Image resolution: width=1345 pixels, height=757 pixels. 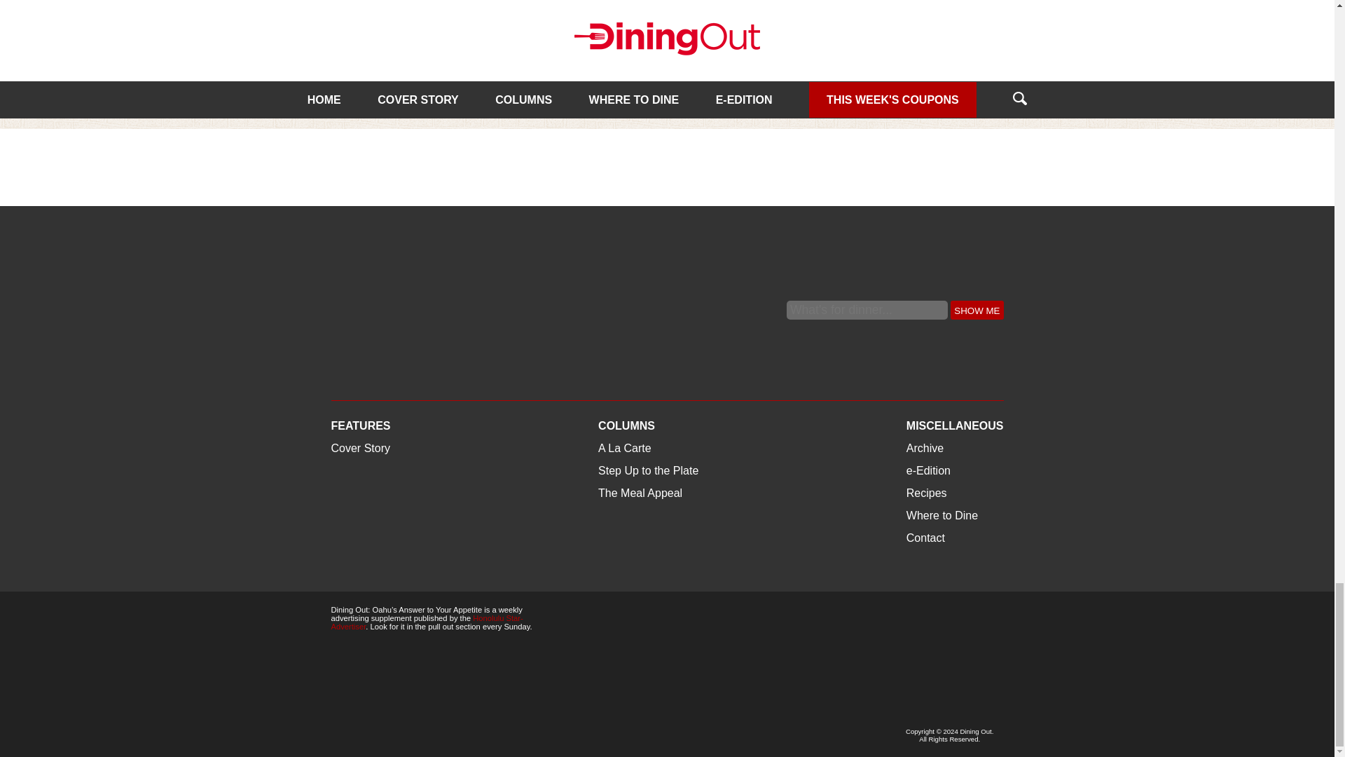 I want to click on Restaurant offers a choice lunch, so click(x=418, y=67).